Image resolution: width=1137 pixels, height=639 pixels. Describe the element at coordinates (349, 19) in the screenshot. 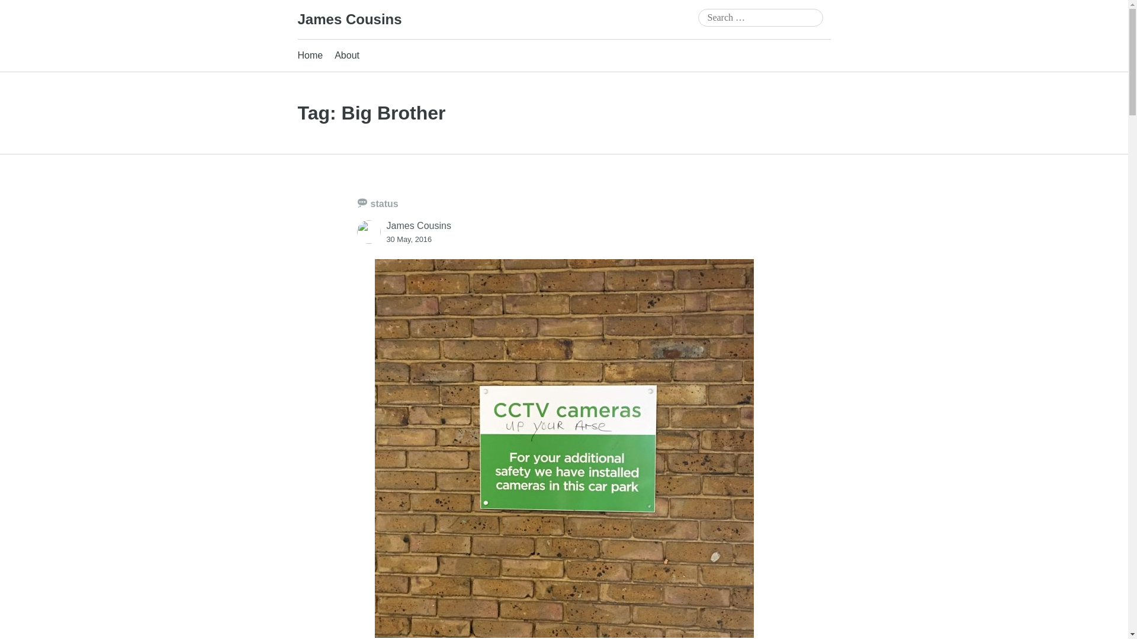

I see `James Cousins` at that location.